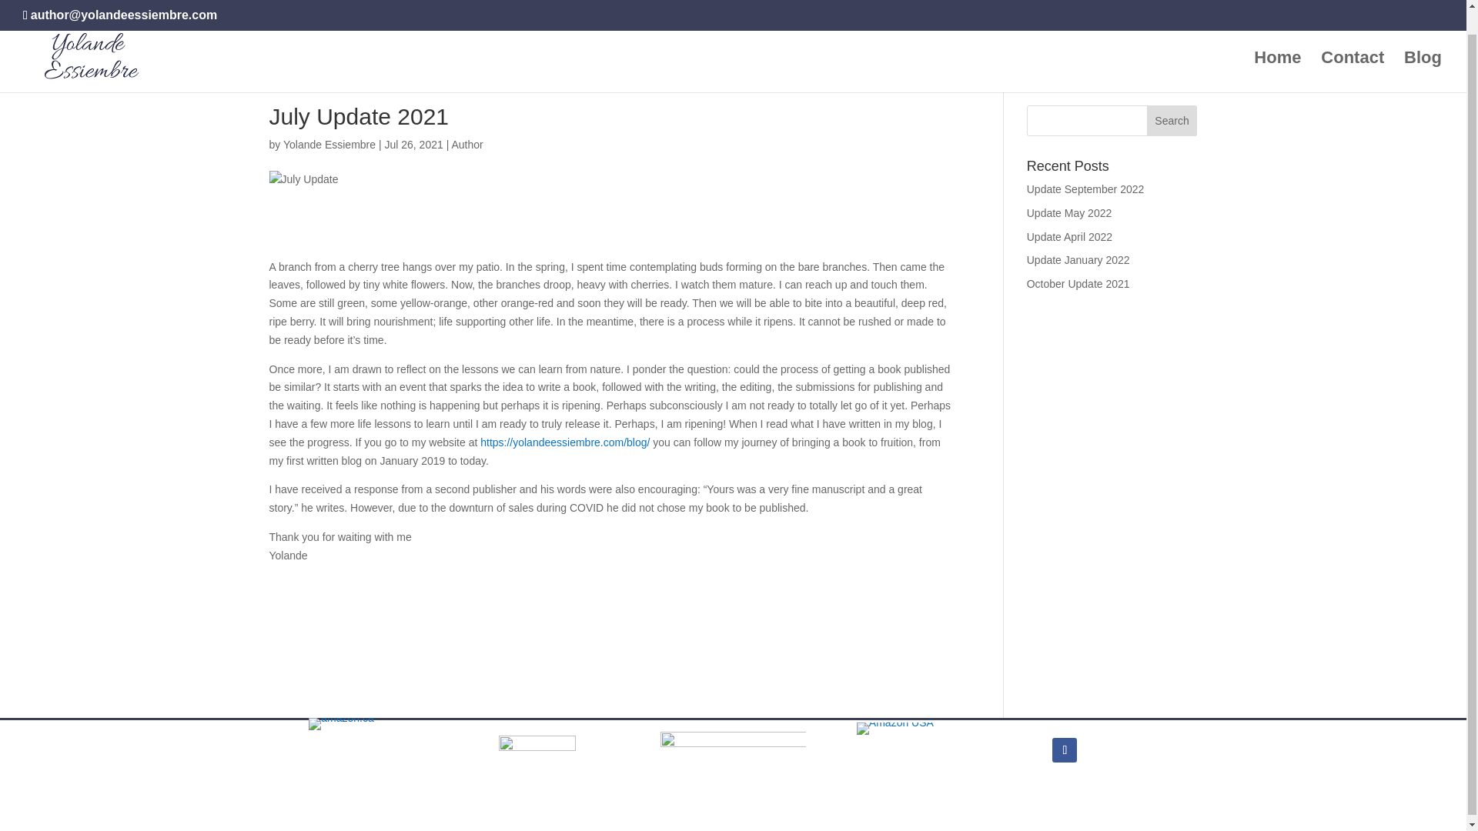 The height and width of the screenshot is (831, 1478). I want to click on amazon.ca, so click(341, 724).